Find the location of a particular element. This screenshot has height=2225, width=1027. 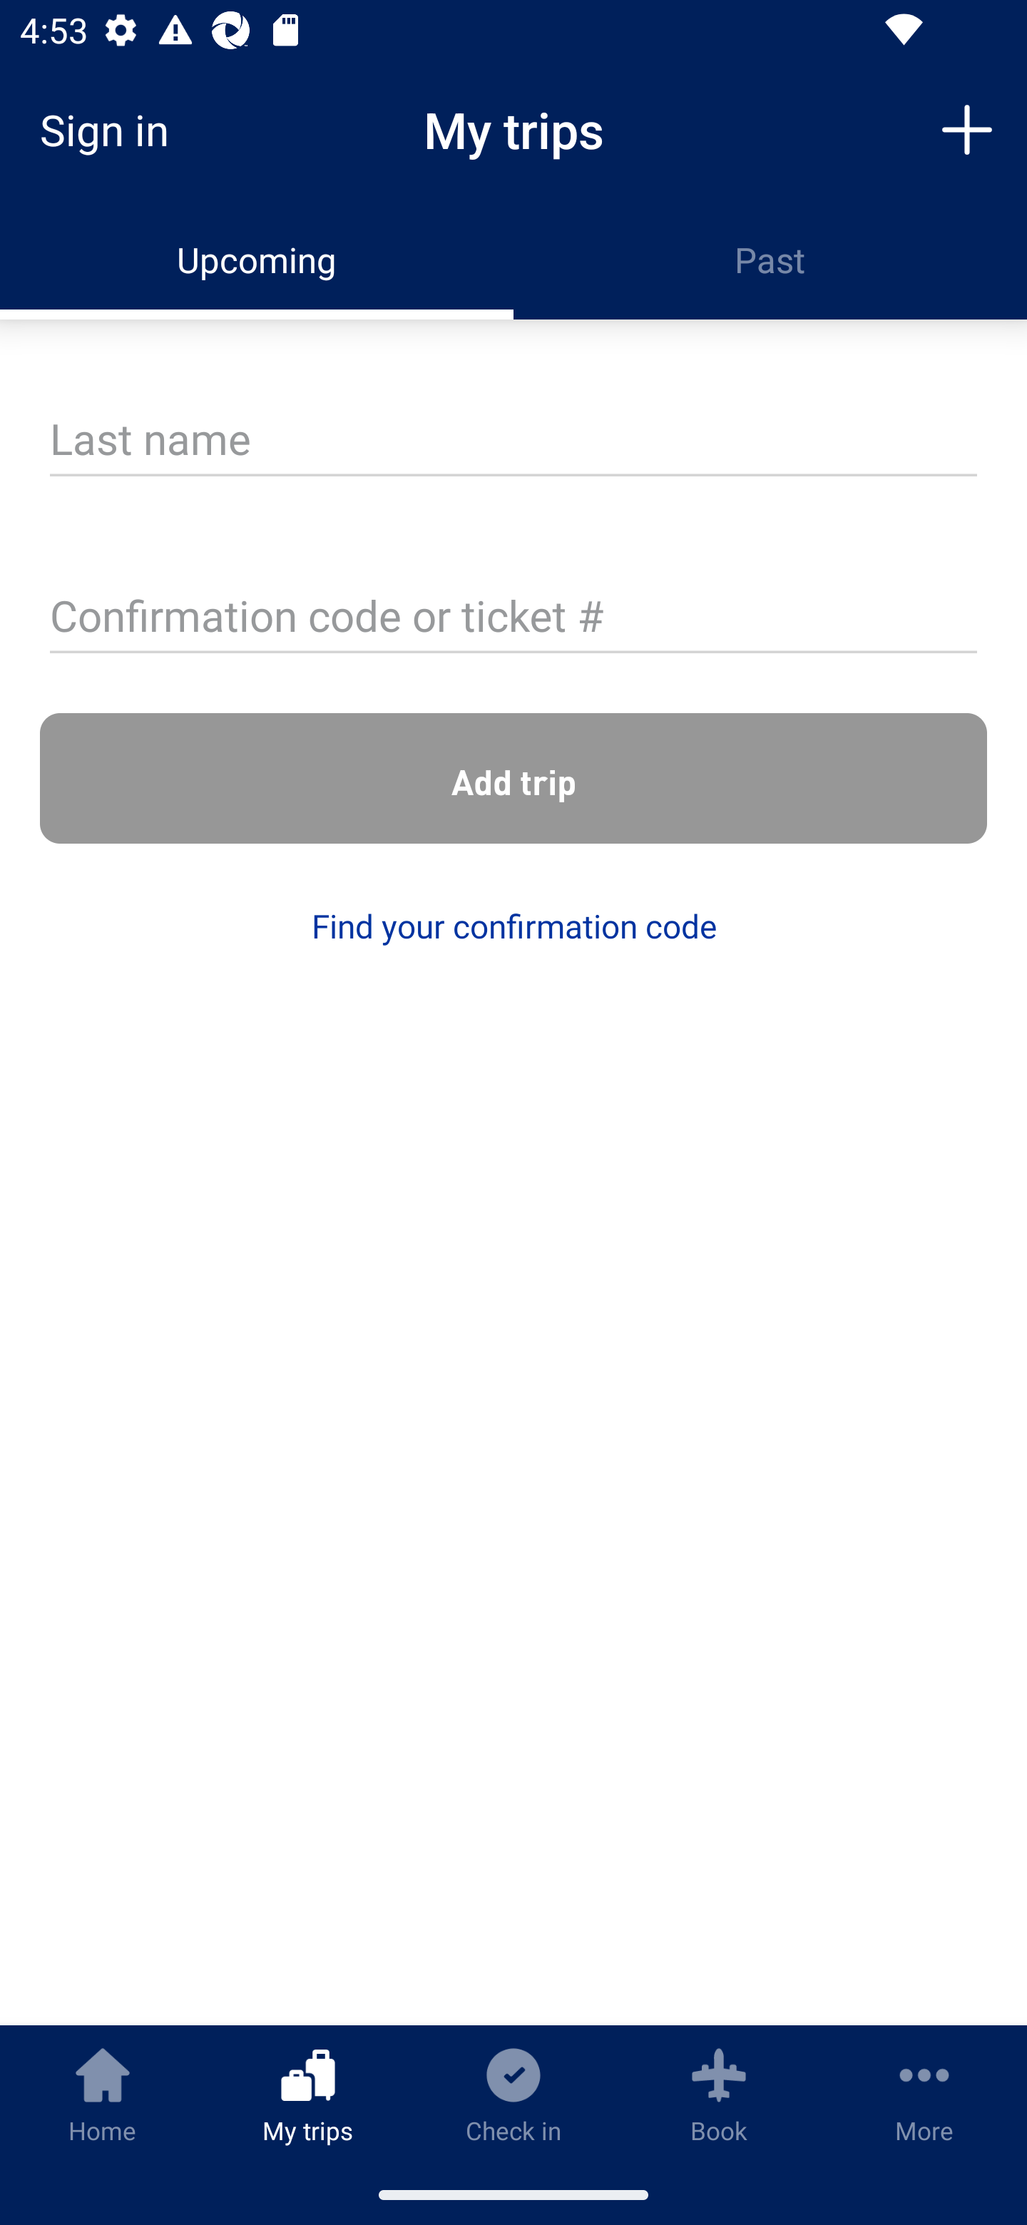

Confirmation code or ticket # is located at coordinates (513, 618).